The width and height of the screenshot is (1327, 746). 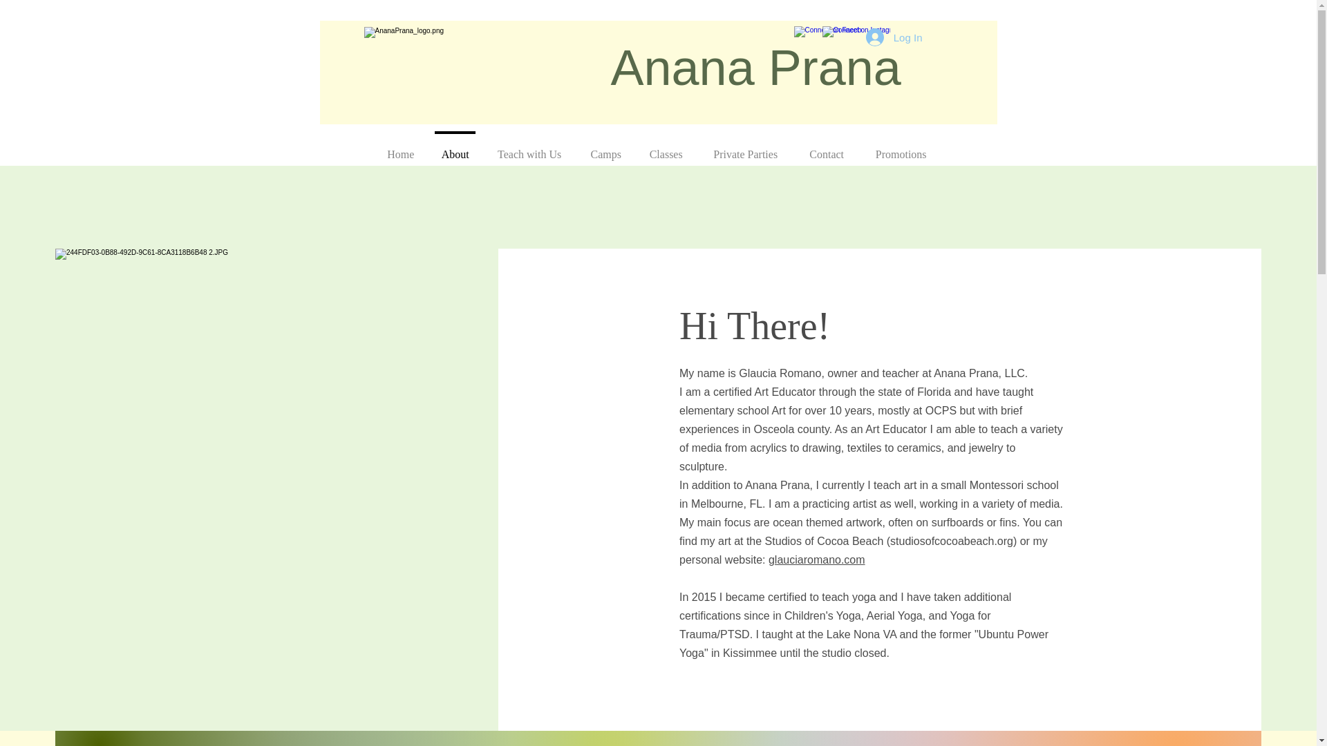 What do you see at coordinates (745, 148) in the screenshot?
I see `Private Parties` at bounding box center [745, 148].